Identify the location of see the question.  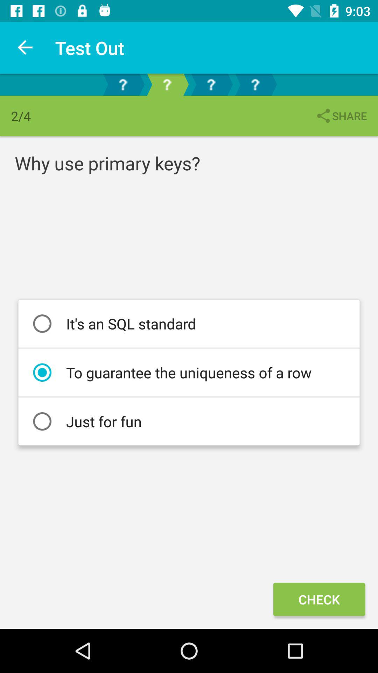
(255, 85).